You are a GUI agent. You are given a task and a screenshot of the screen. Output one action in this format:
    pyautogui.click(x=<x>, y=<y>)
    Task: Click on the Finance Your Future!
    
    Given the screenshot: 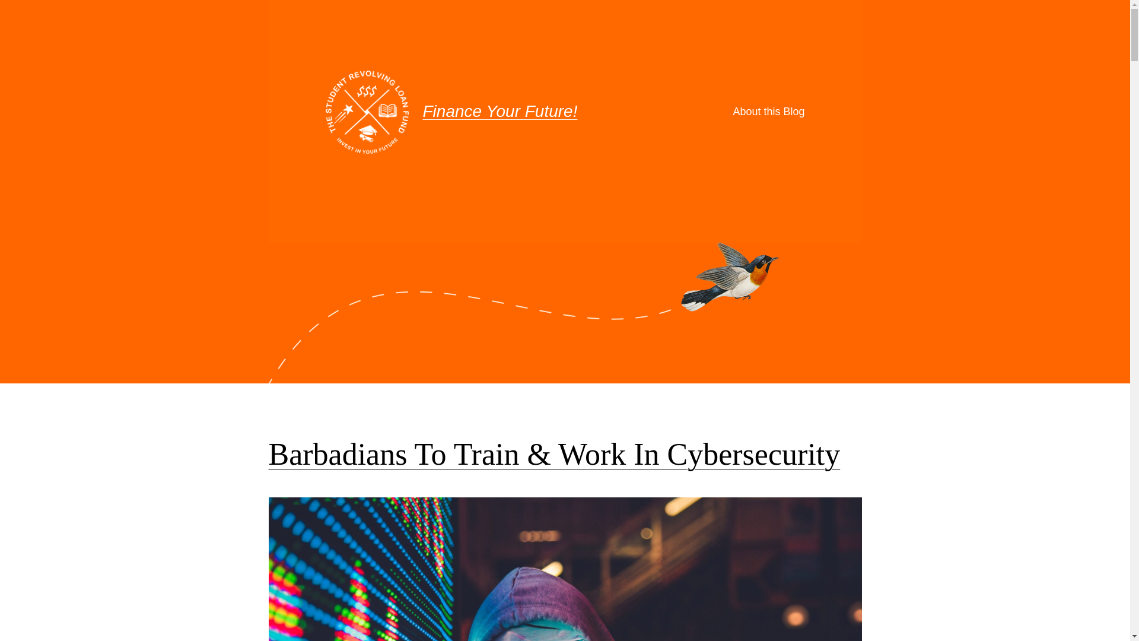 What is the action you would take?
    pyautogui.click(x=499, y=112)
    